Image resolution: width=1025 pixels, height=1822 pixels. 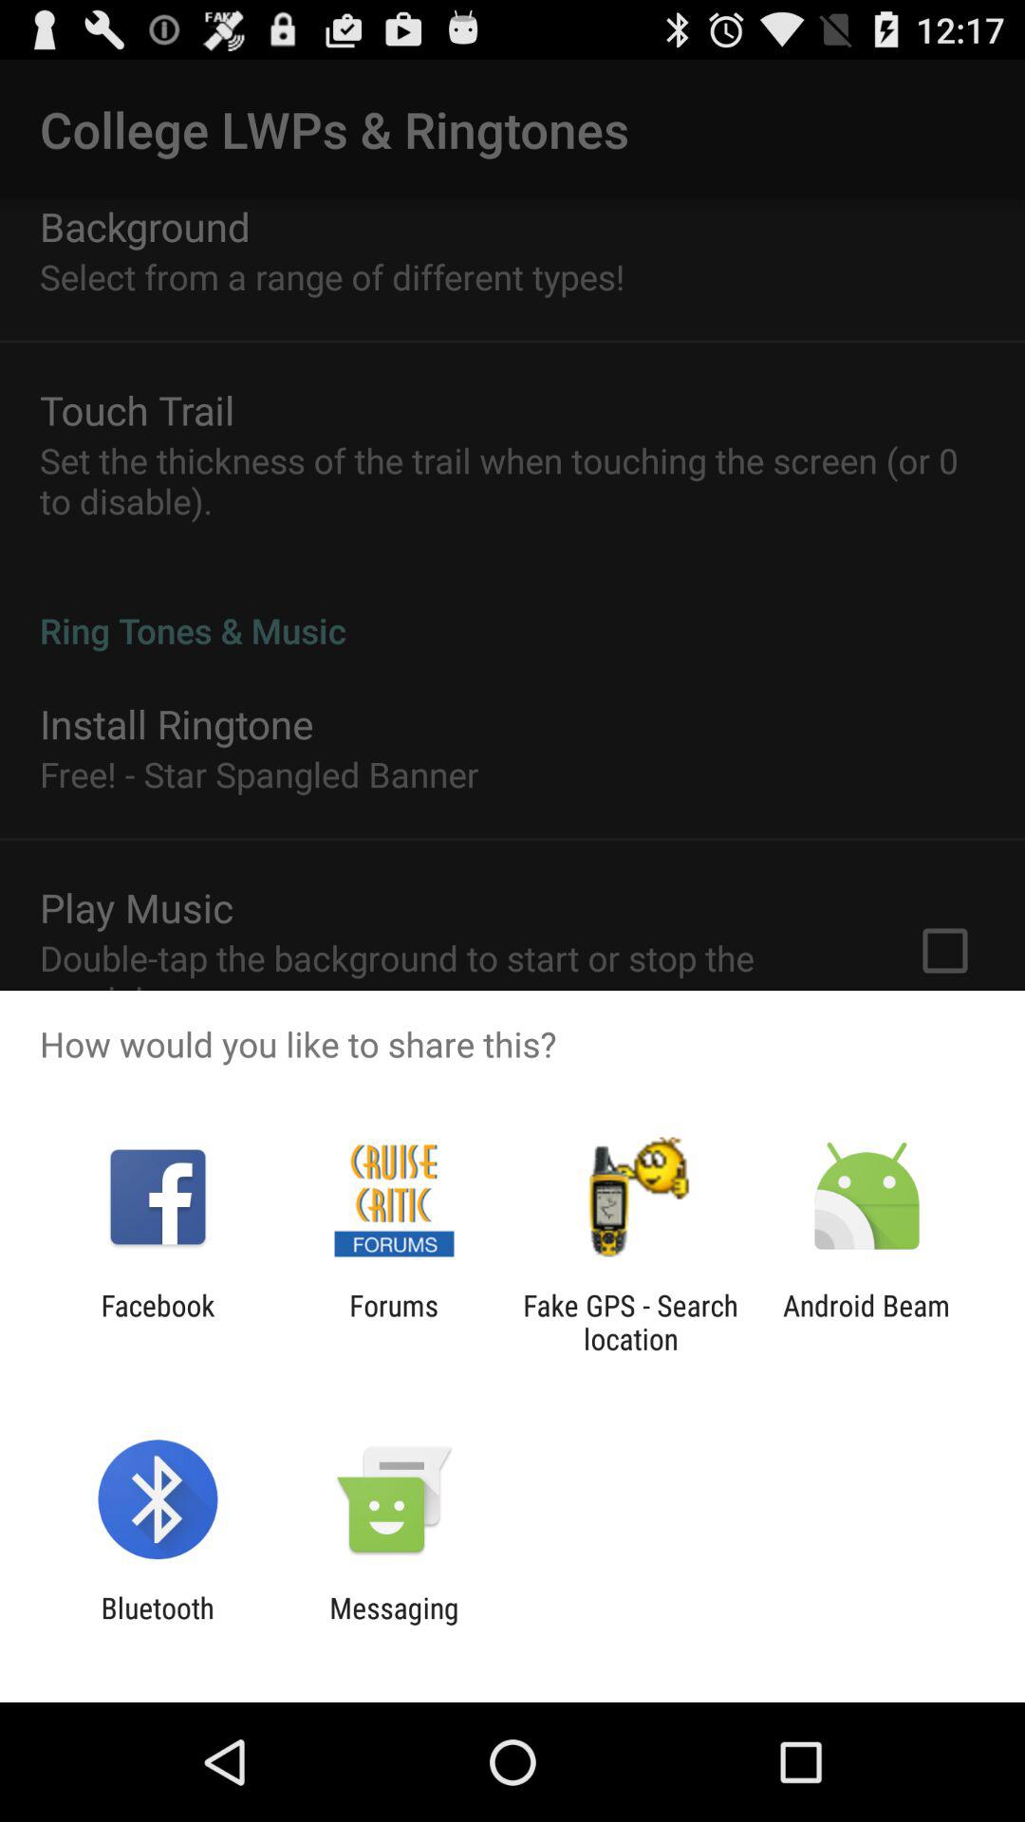 I want to click on swipe until facebook app, so click(x=158, y=1322).